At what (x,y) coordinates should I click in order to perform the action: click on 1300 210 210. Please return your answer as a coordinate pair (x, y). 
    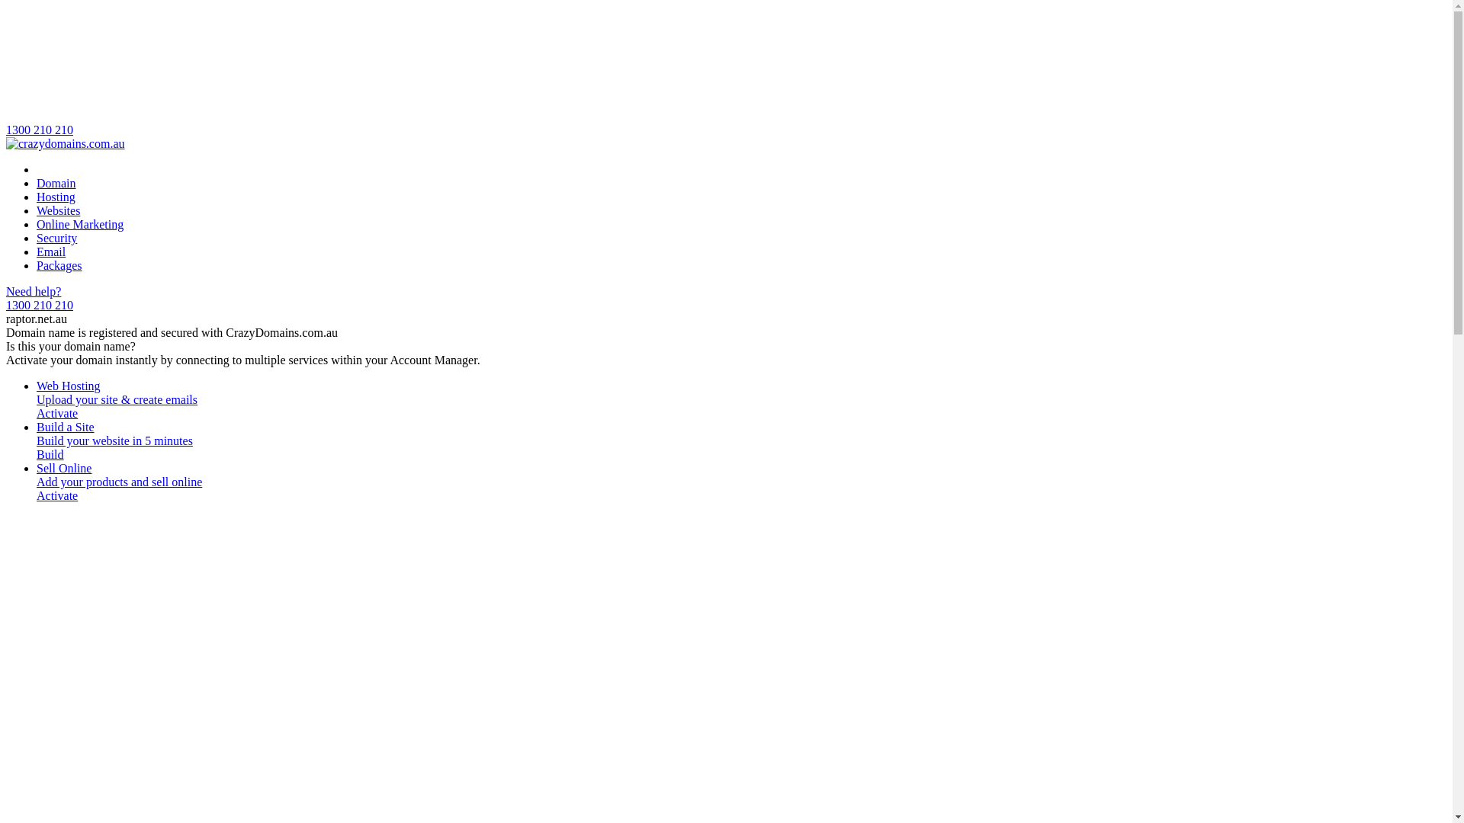
    Looking at the image, I should click on (726, 72).